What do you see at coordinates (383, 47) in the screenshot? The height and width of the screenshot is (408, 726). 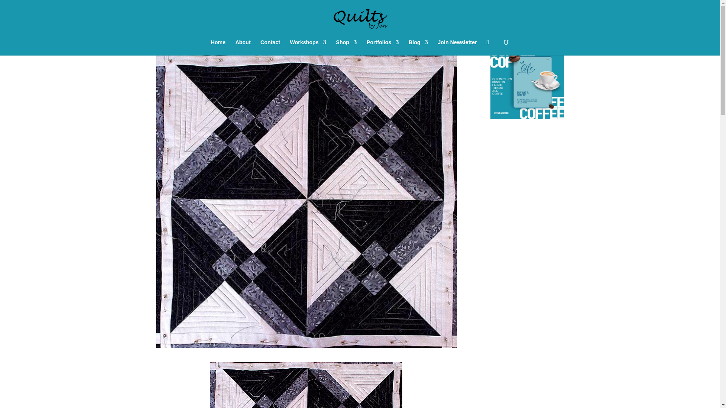 I see `Portfolios` at bounding box center [383, 47].